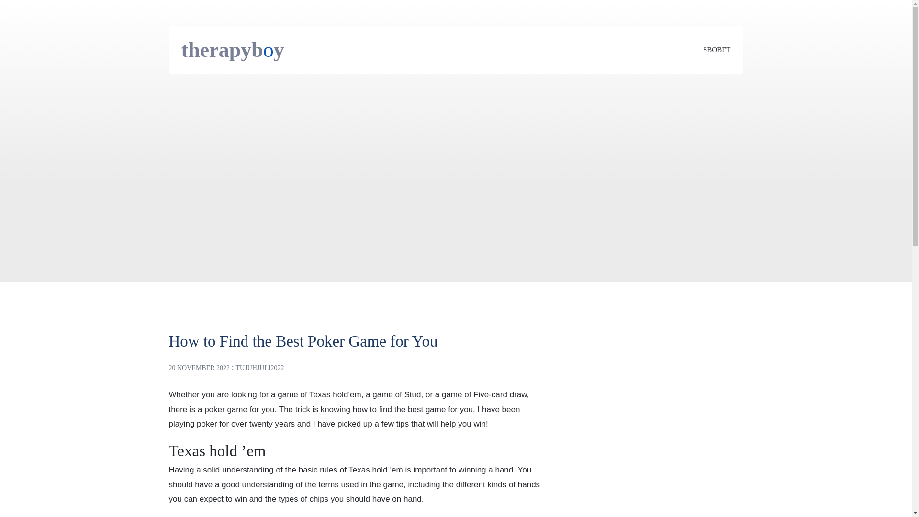 The width and height of the screenshot is (919, 517). What do you see at coordinates (260, 368) in the screenshot?
I see `TUJUHJULI2022` at bounding box center [260, 368].